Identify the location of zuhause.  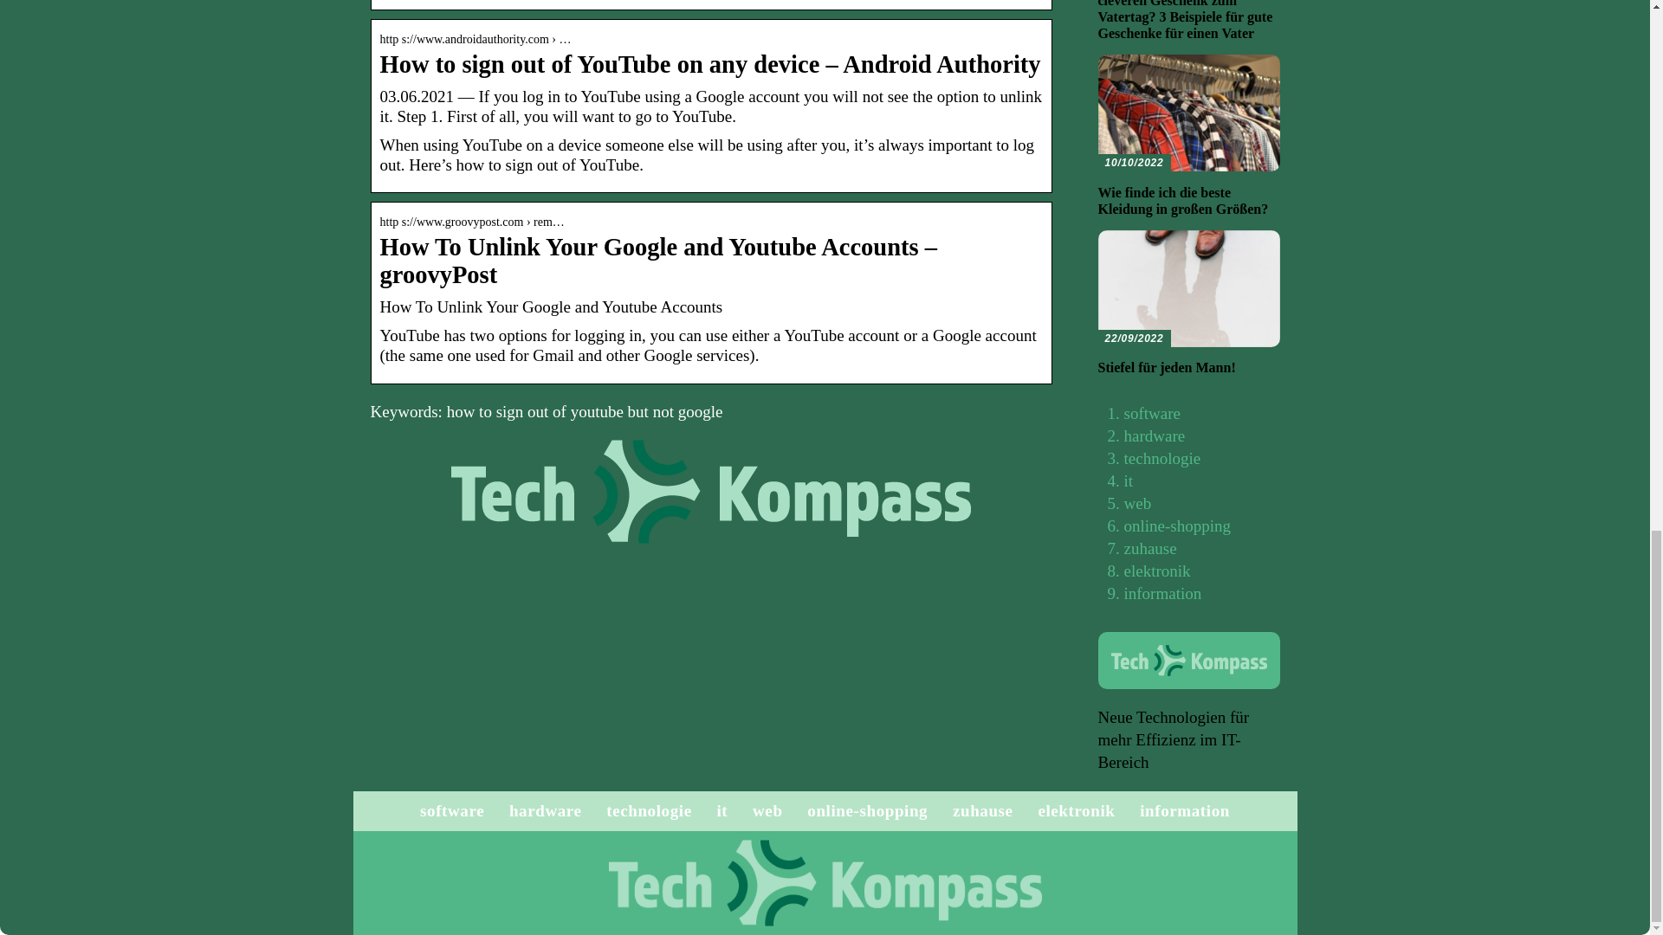
(982, 810).